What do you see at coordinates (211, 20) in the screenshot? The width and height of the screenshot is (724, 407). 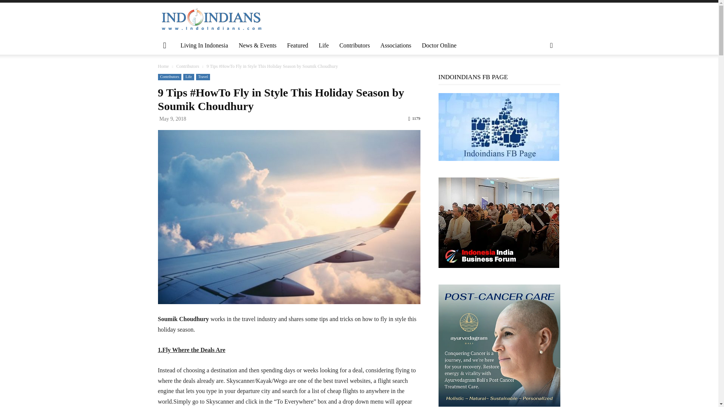 I see `LOGO INDOINDIANS` at bounding box center [211, 20].